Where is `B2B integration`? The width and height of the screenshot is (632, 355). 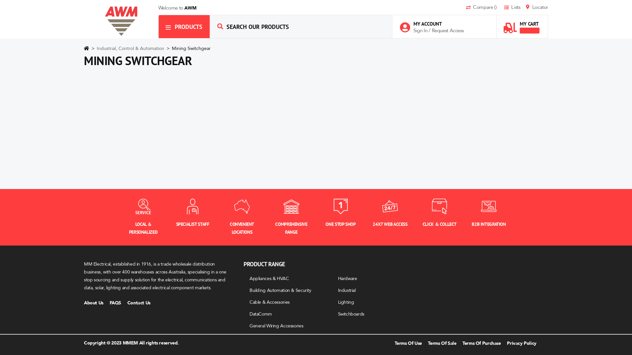
B2B integration is located at coordinates (489, 206).